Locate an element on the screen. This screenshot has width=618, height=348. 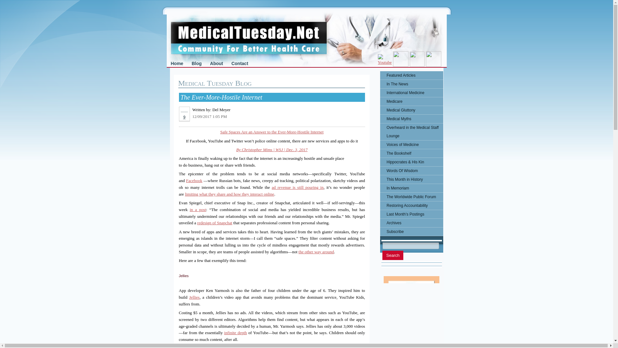
Facebook is located at coordinates (194, 180).